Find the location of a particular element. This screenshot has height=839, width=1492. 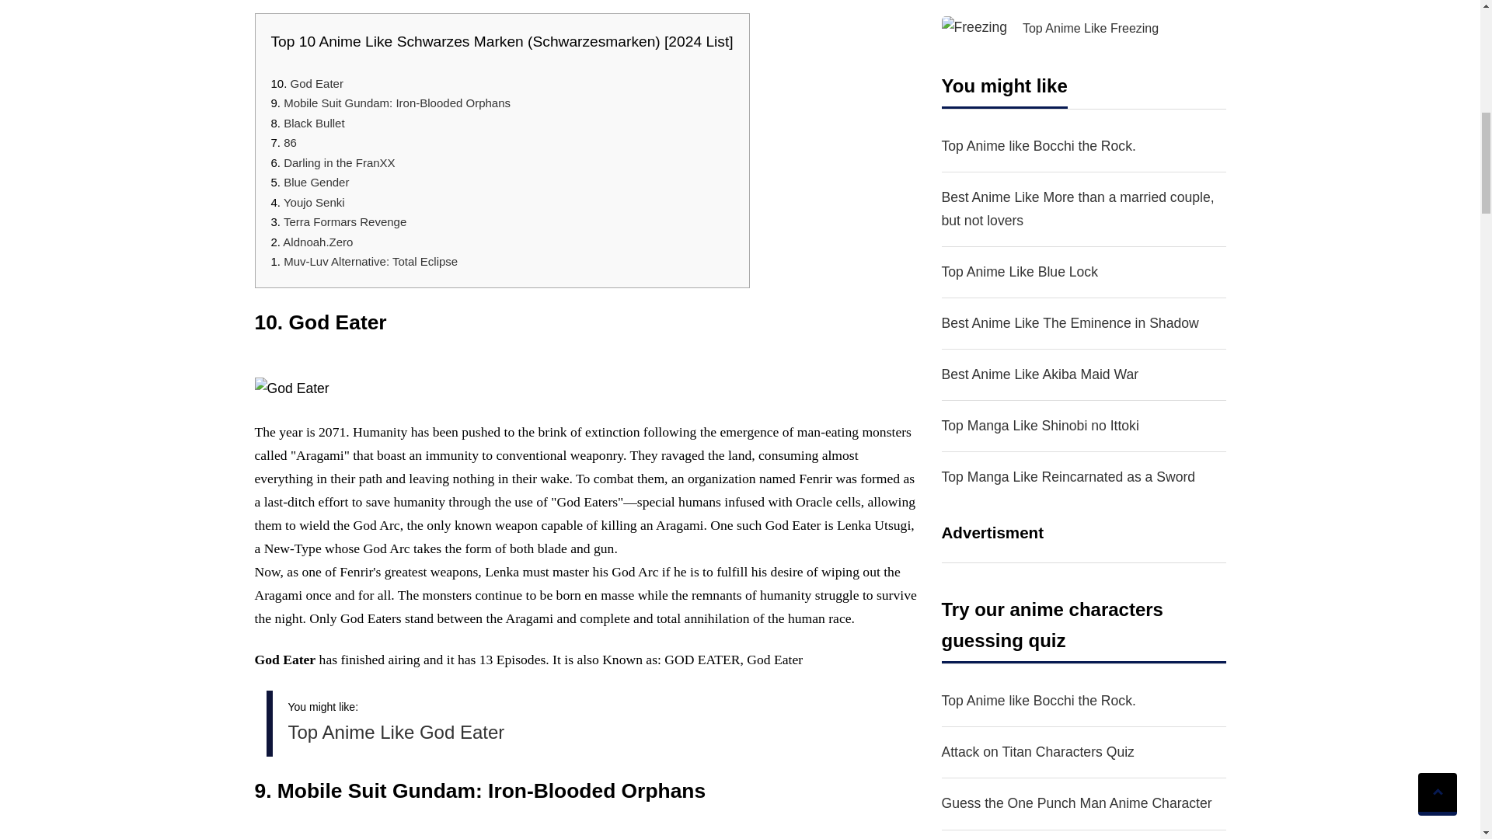

Blue Gender is located at coordinates (315, 182).